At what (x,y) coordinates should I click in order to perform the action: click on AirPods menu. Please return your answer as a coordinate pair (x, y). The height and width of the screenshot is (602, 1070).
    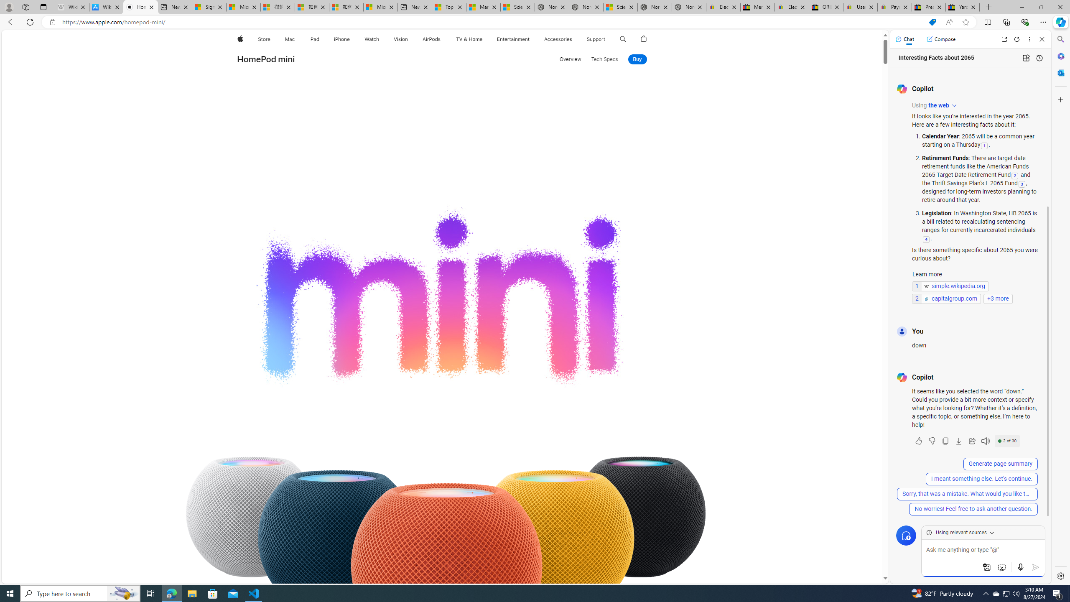
    Looking at the image, I should click on (442, 39).